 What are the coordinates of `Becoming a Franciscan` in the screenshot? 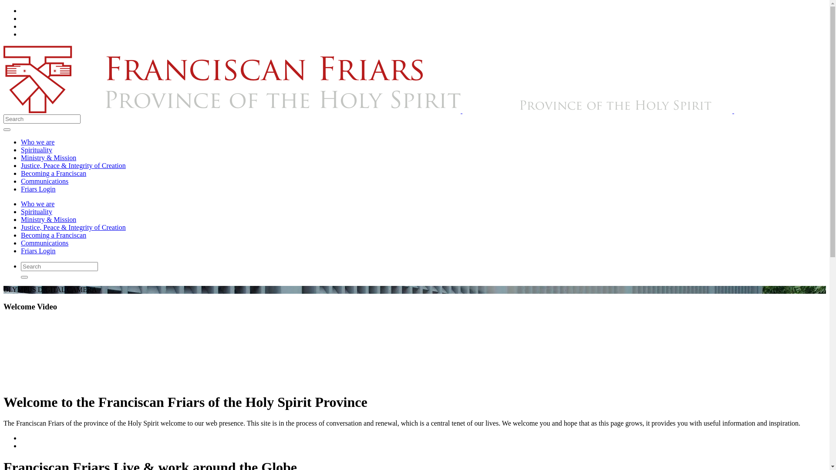 It's located at (54, 173).